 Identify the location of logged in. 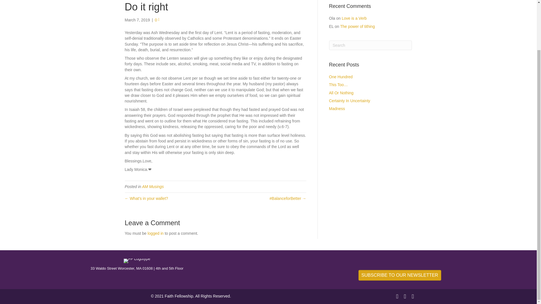
(156, 233).